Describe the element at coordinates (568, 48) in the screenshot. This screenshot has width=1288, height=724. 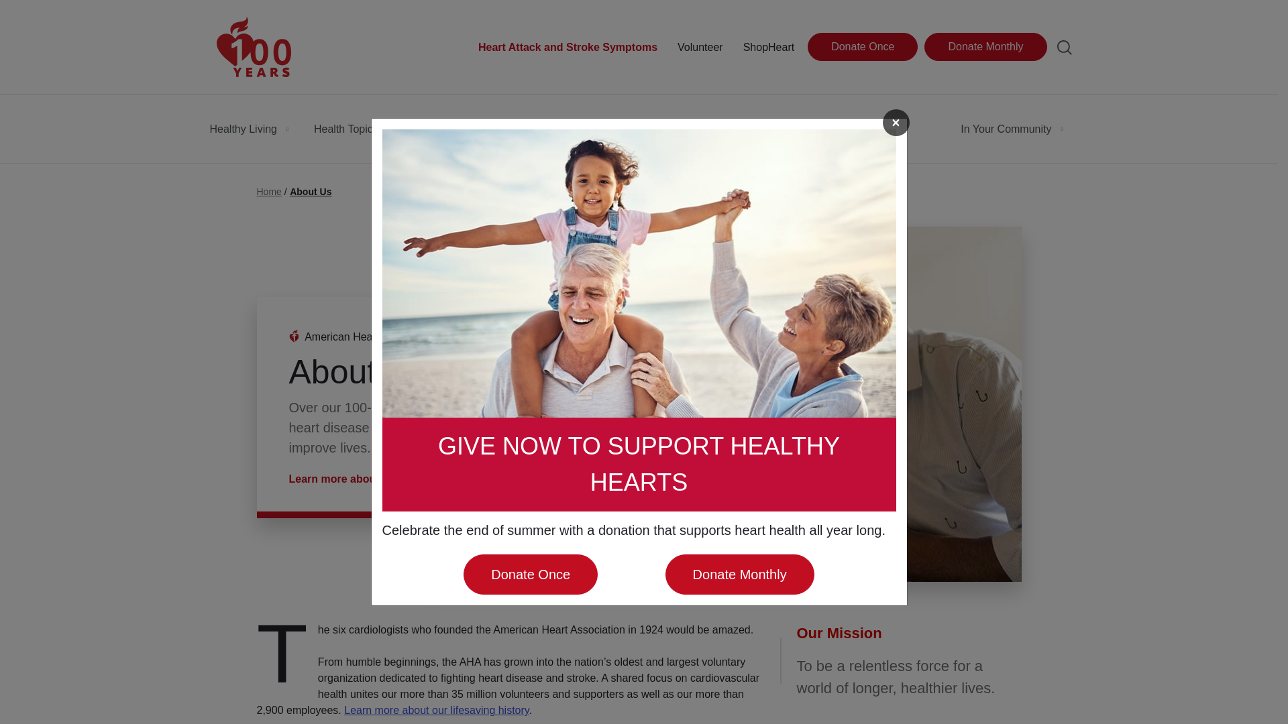
I see `Heart Attack and Stroke Symptoms` at that location.